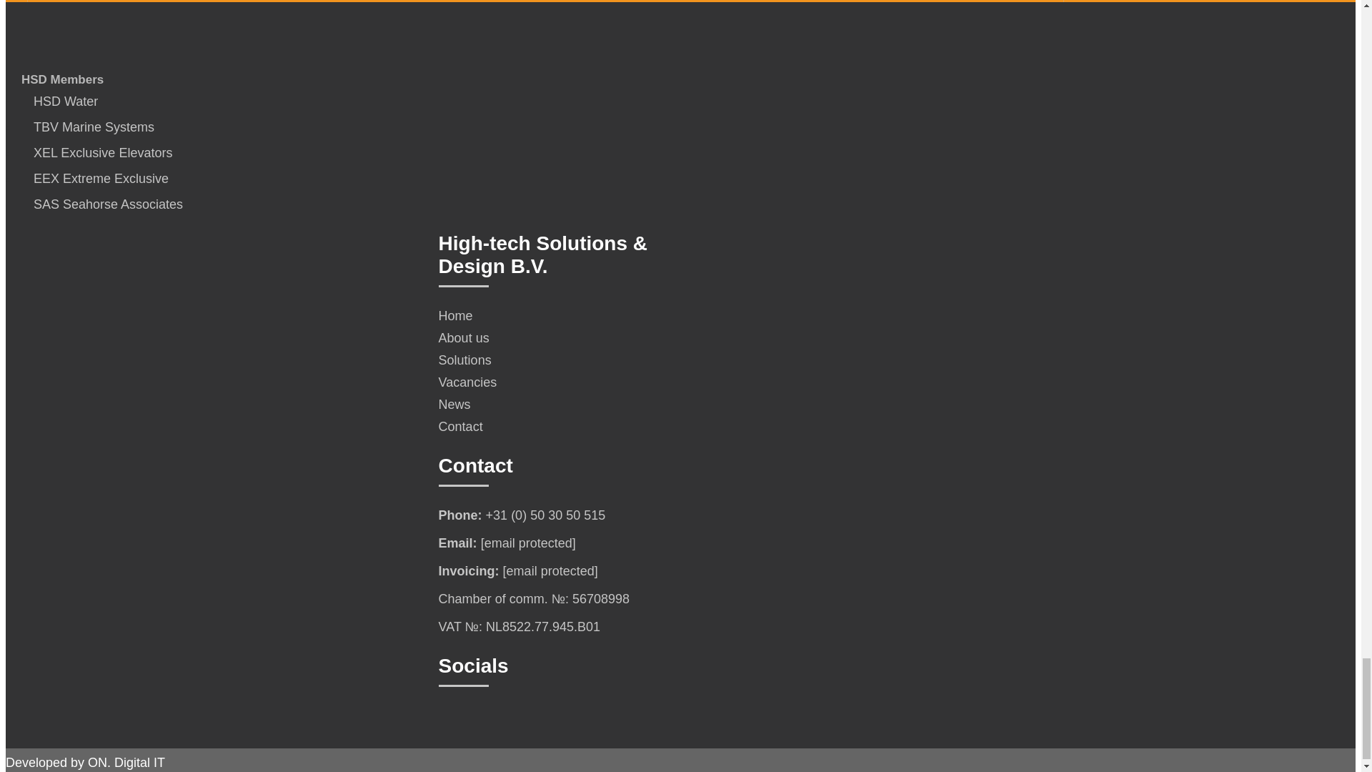 The width and height of the screenshot is (1372, 772). Describe the element at coordinates (89, 127) in the screenshot. I see `TBV Marine Systems` at that location.